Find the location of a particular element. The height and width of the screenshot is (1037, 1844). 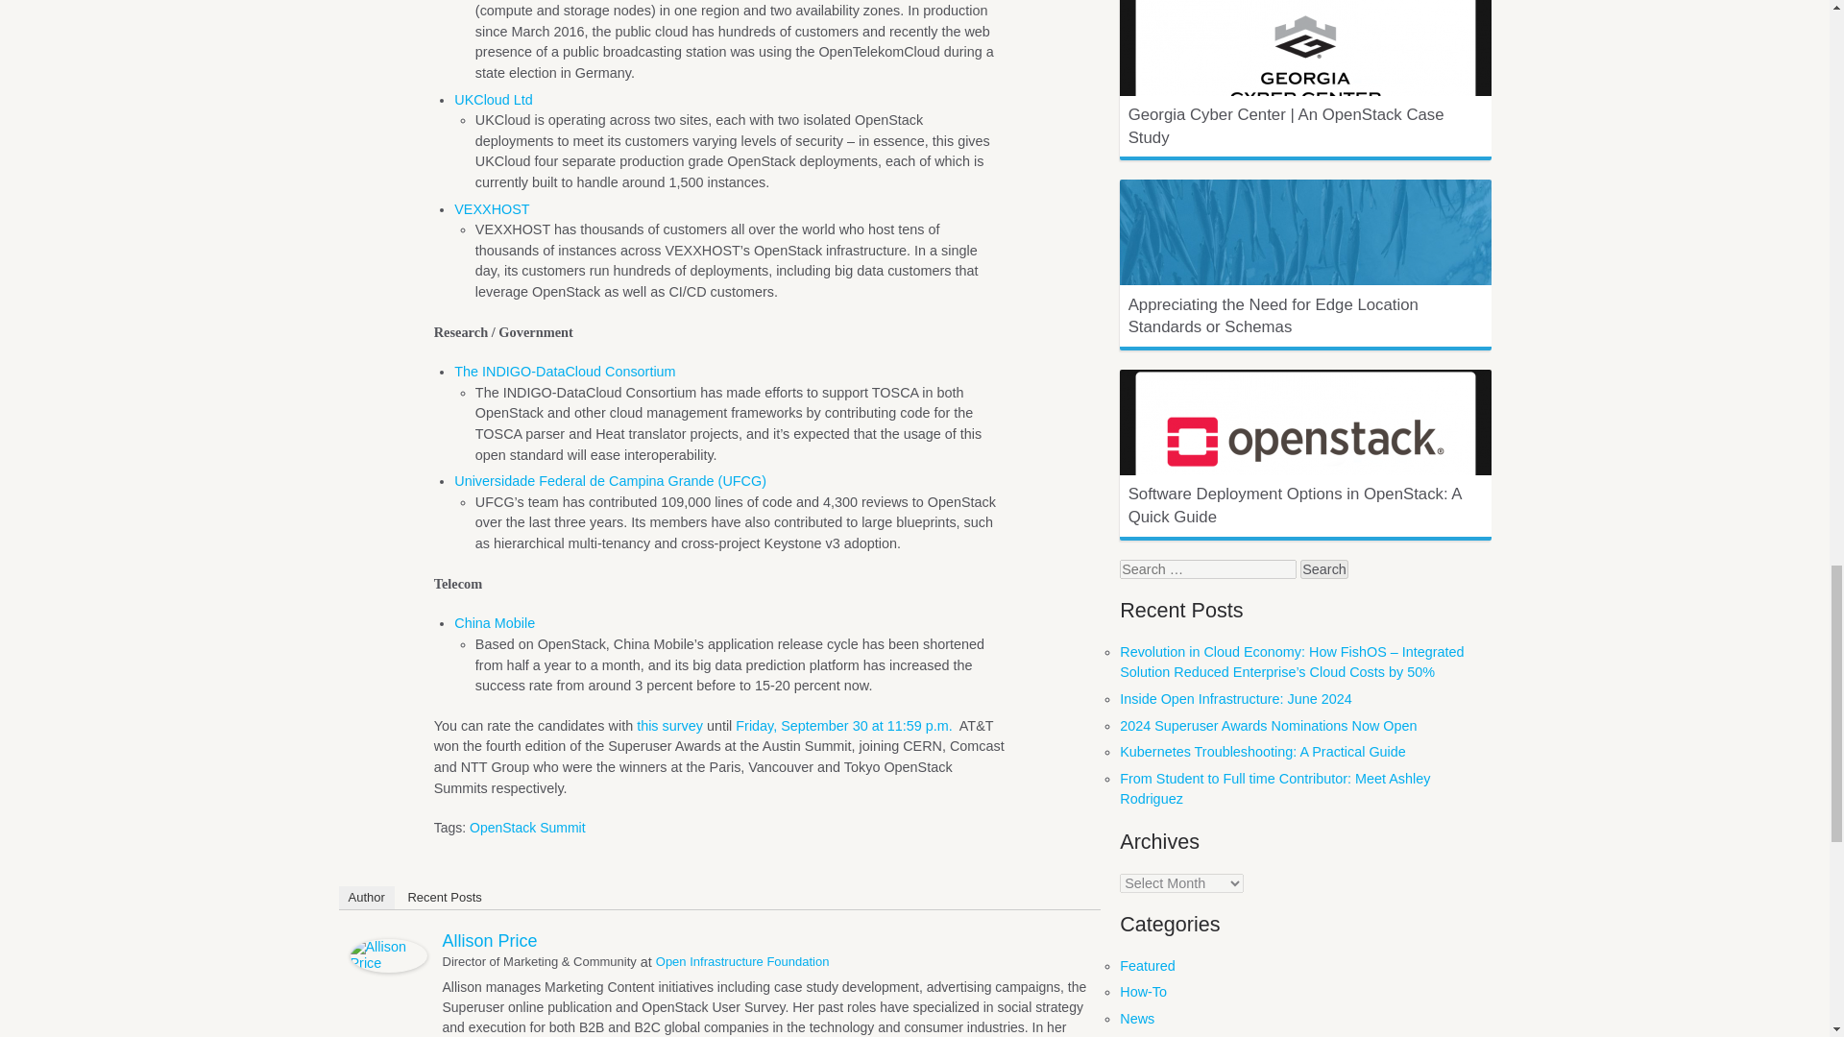

Allison Price is located at coordinates (489, 941).